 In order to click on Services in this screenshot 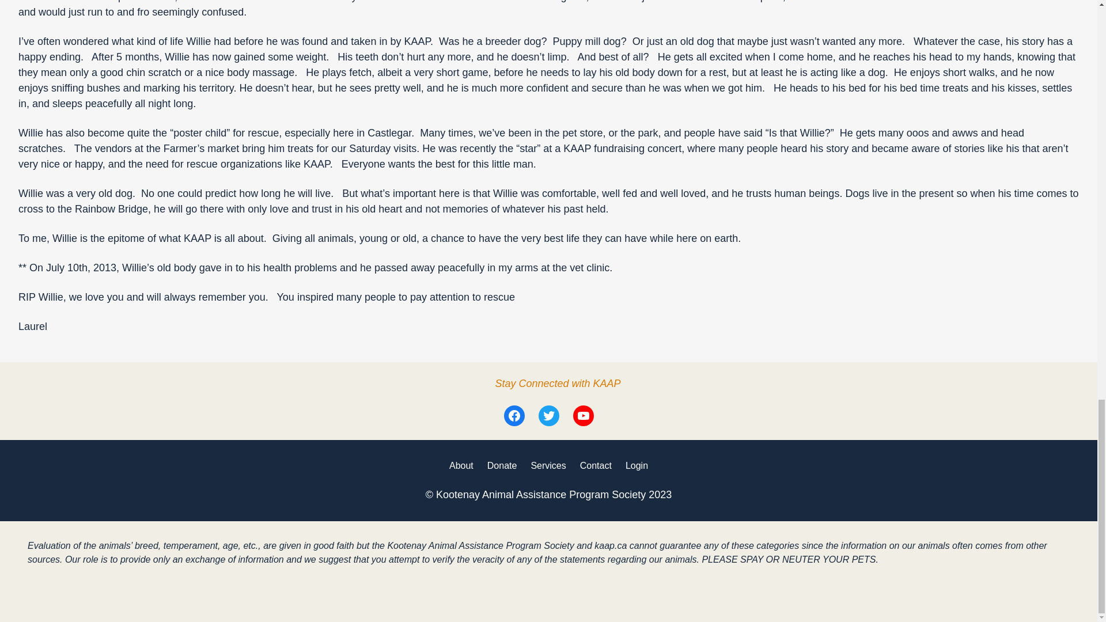, I will do `click(548, 465)`.